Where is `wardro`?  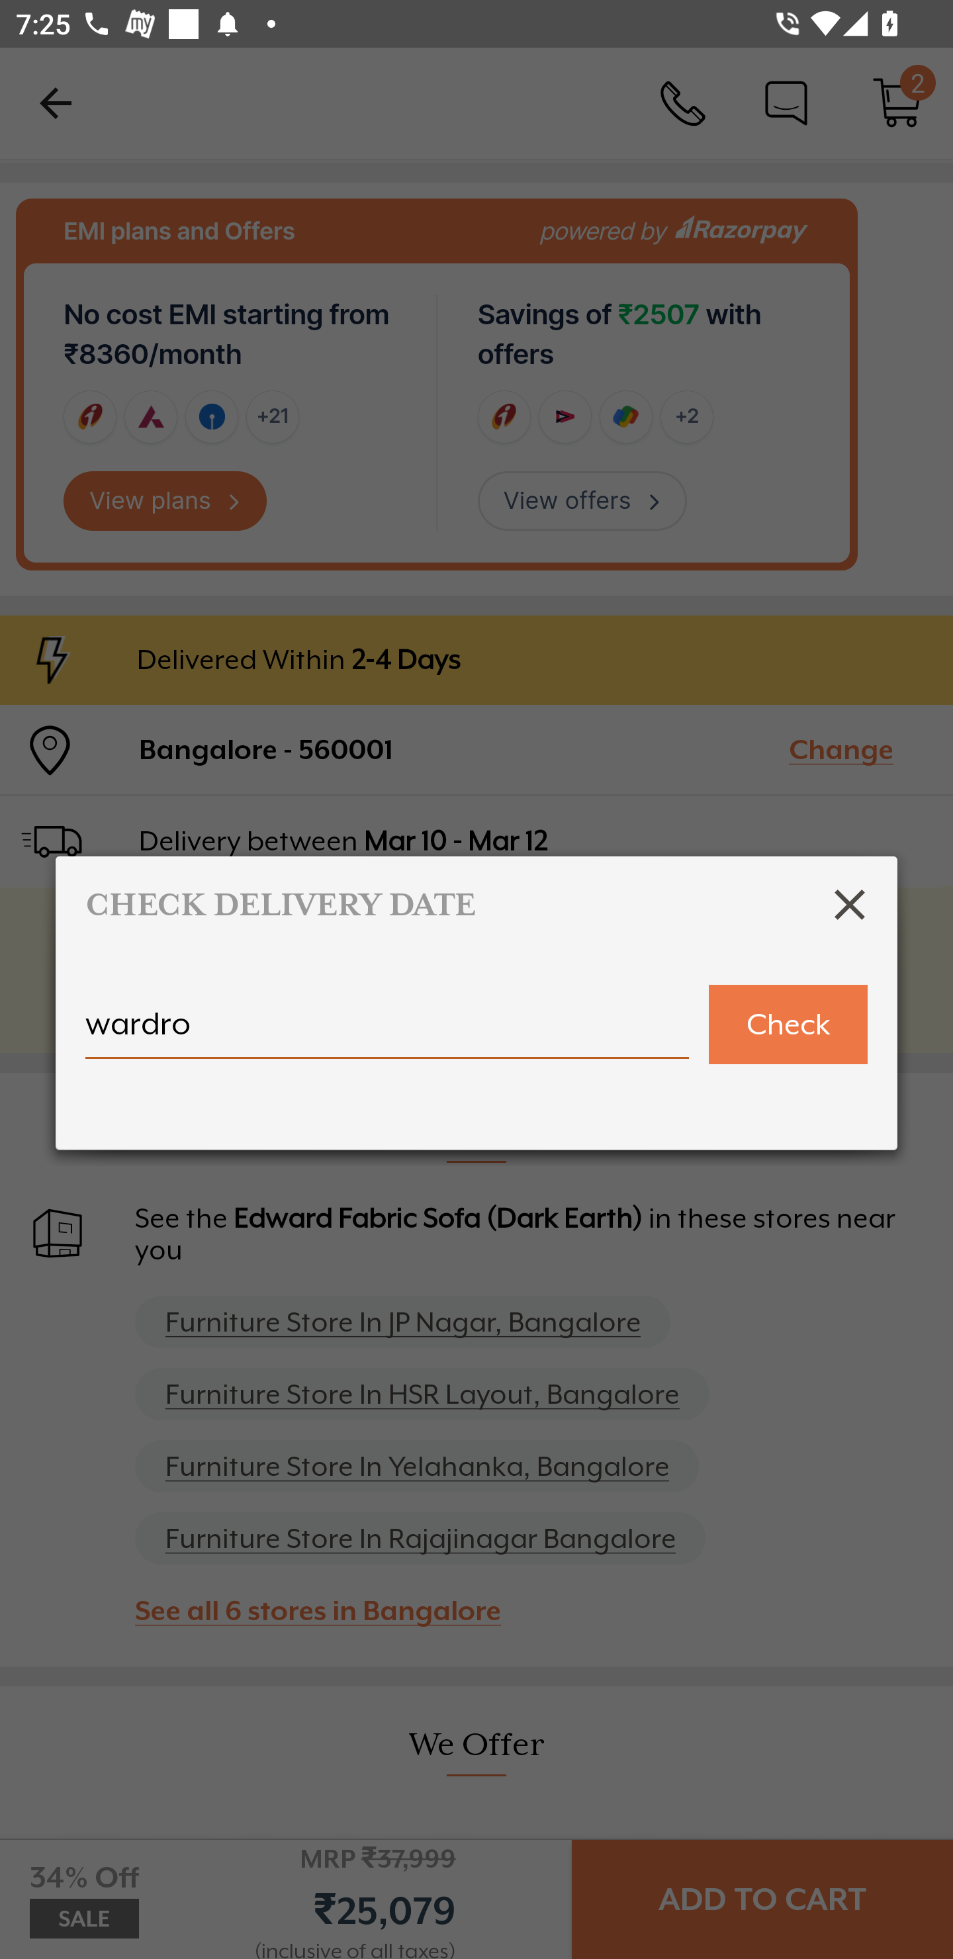
wardro is located at coordinates (387, 1034).